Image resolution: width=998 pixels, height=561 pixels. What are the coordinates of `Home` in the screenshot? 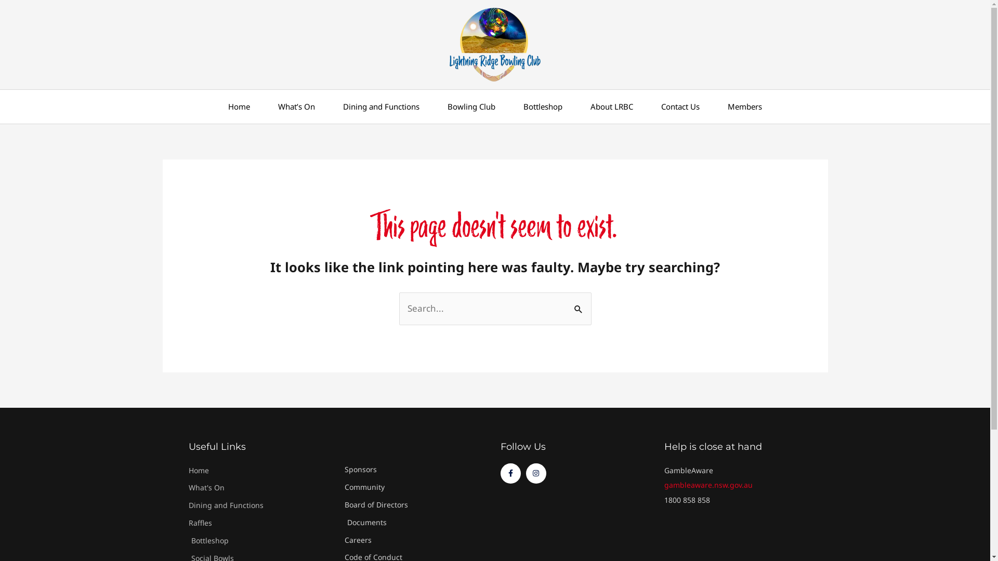 It's located at (239, 107).